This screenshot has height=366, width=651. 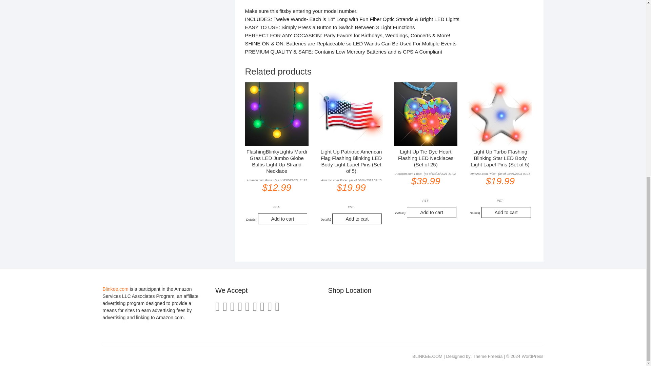 What do you see at coordinates (325, 220) in the screenshot?
I see `Details` at bounding box center [325, 220].